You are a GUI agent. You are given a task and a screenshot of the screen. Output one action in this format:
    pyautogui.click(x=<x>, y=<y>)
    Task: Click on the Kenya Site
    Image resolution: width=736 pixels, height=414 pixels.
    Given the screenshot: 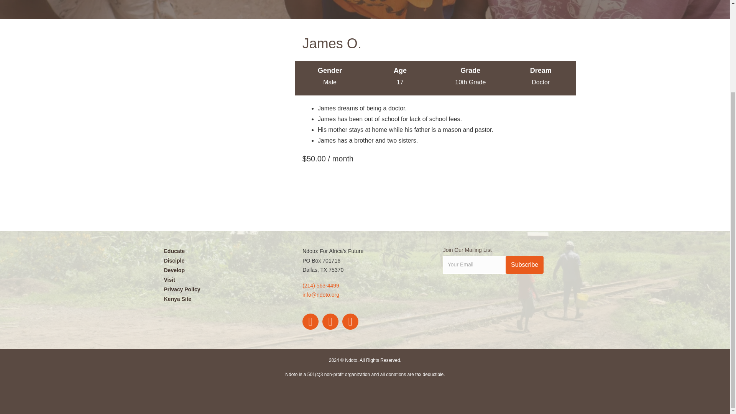 What is the action you would take?
    pyautogui.click(x=224, y=299)
    